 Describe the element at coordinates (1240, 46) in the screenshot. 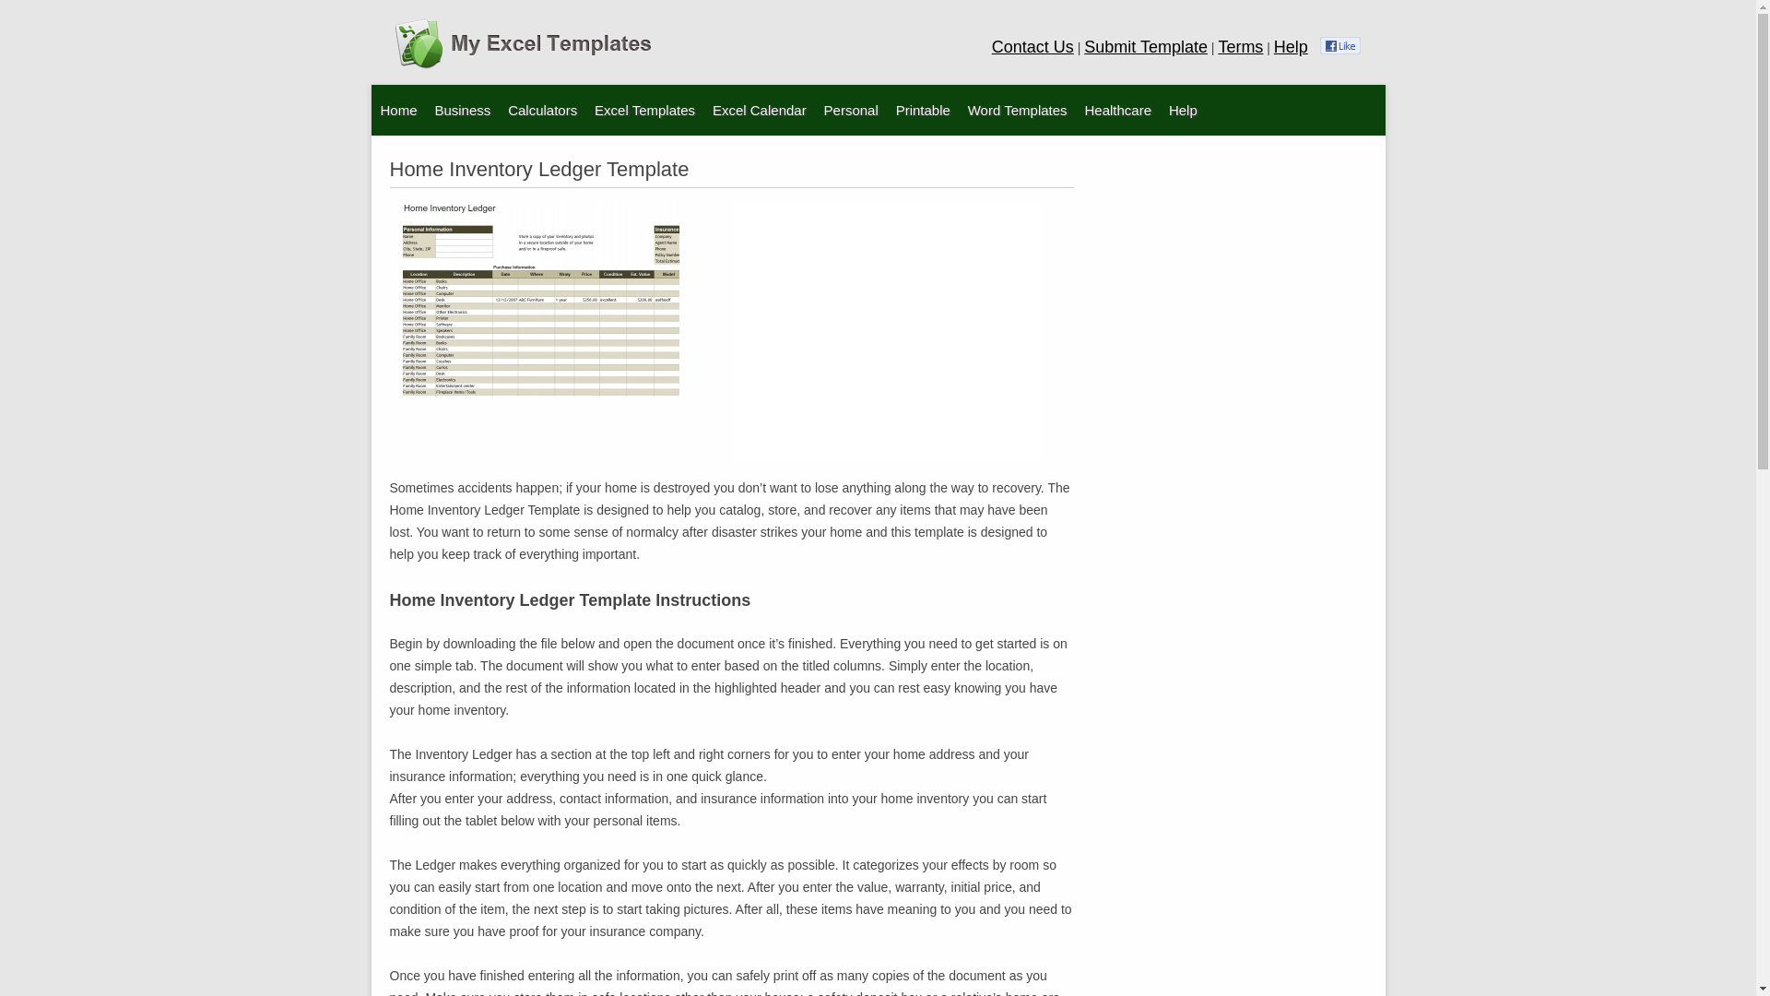

I see `Terms` at that location.